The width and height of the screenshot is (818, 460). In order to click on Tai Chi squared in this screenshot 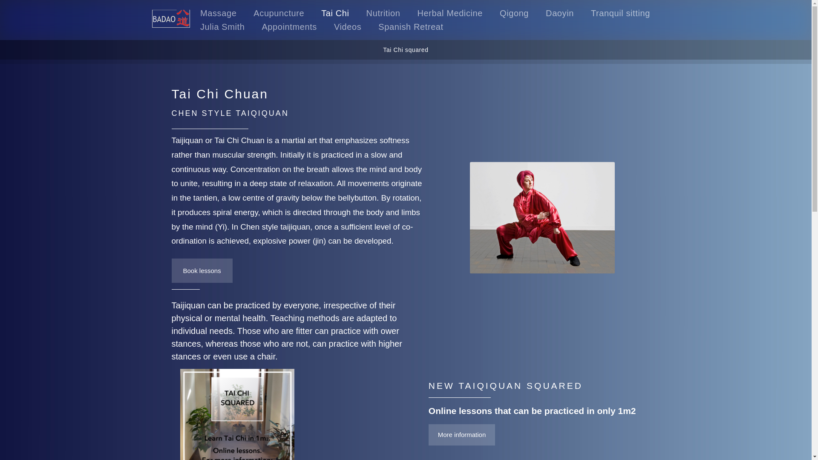, I will do `click(405, 49)`.